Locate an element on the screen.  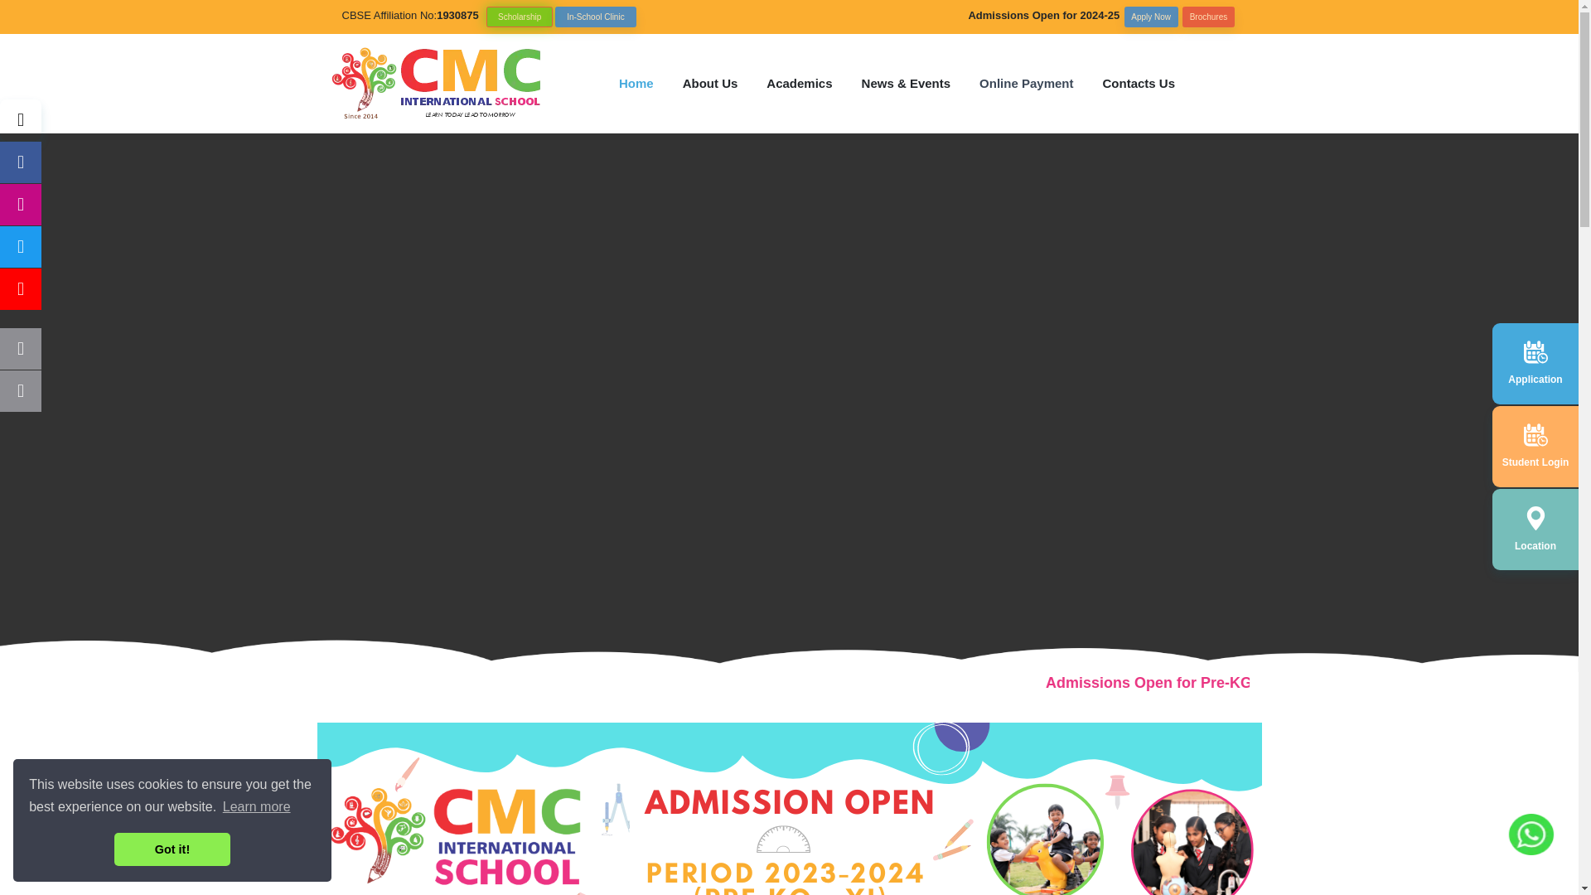
  Scholarship   is located at coordinates (519, 17).